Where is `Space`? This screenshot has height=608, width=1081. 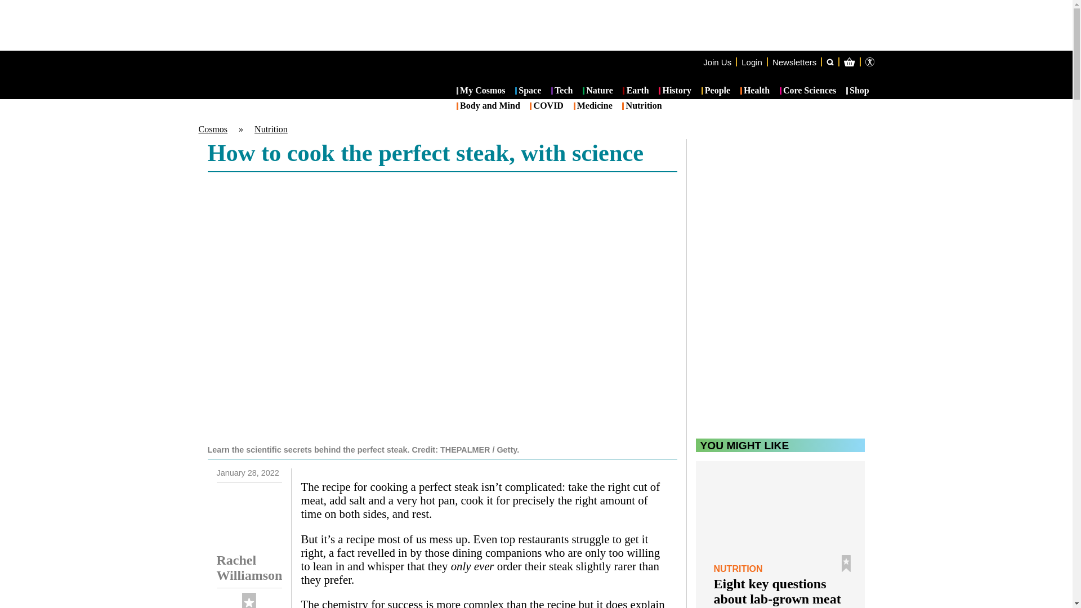
Space is located at coordinates (528, 91).